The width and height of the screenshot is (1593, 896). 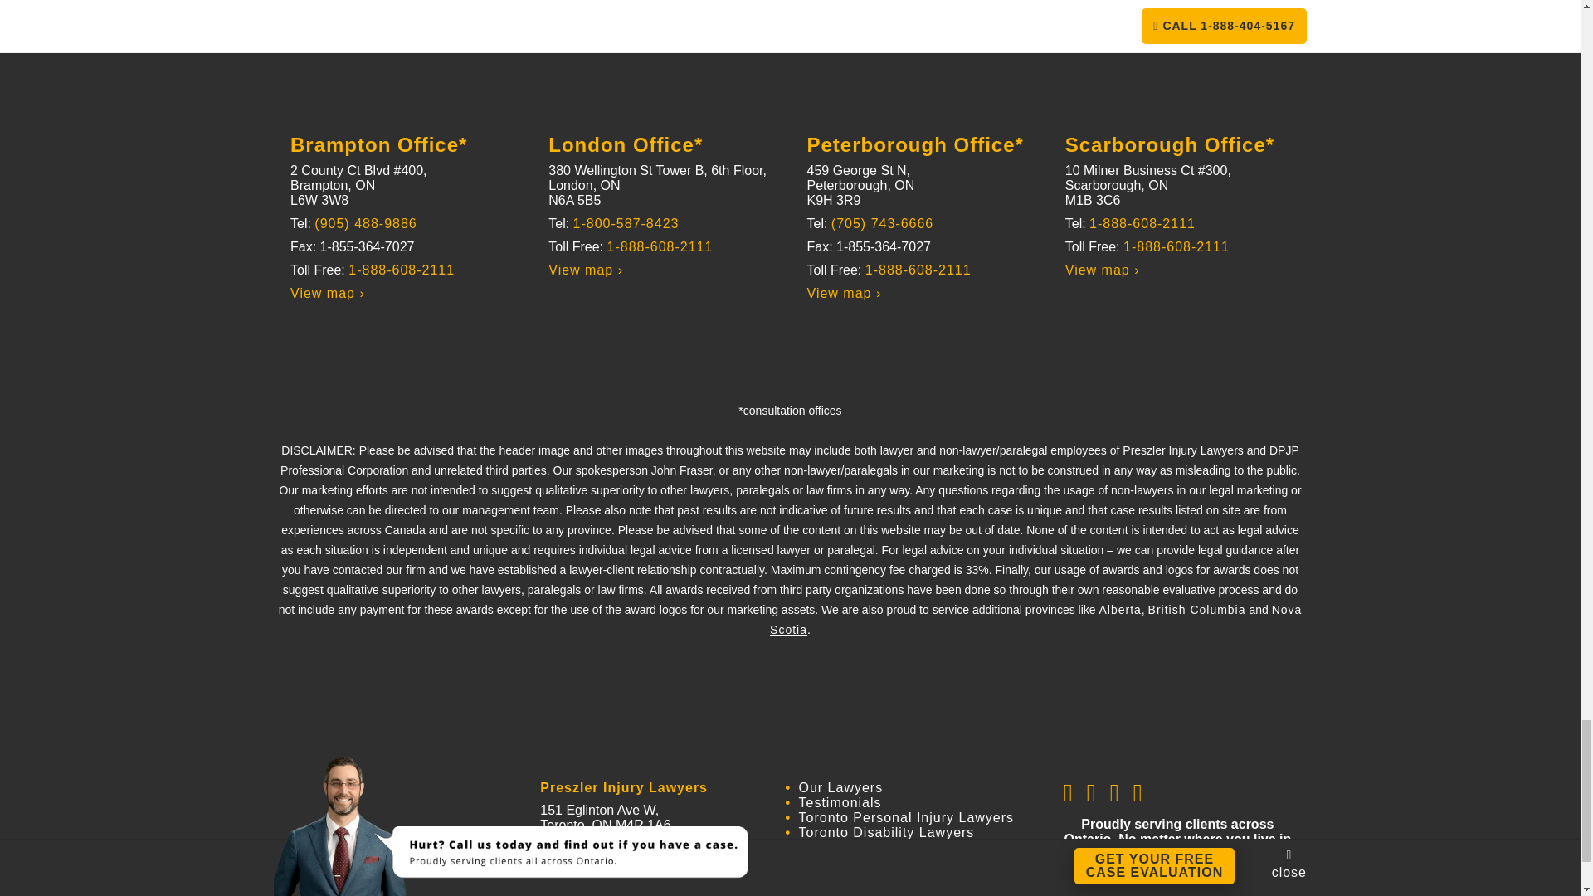 What do you see at coordinates (1092, 792) in the screenshot?
I see `Follow on Twitter` at bounding box center [1092, 792].